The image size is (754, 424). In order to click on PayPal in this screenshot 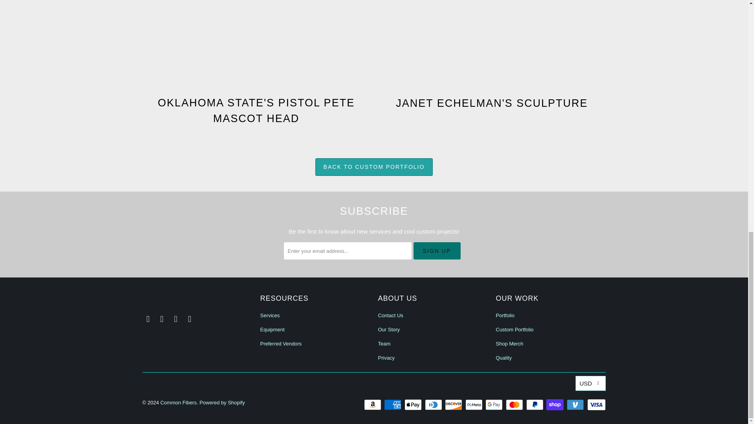, I will do `click(536, 405)`.